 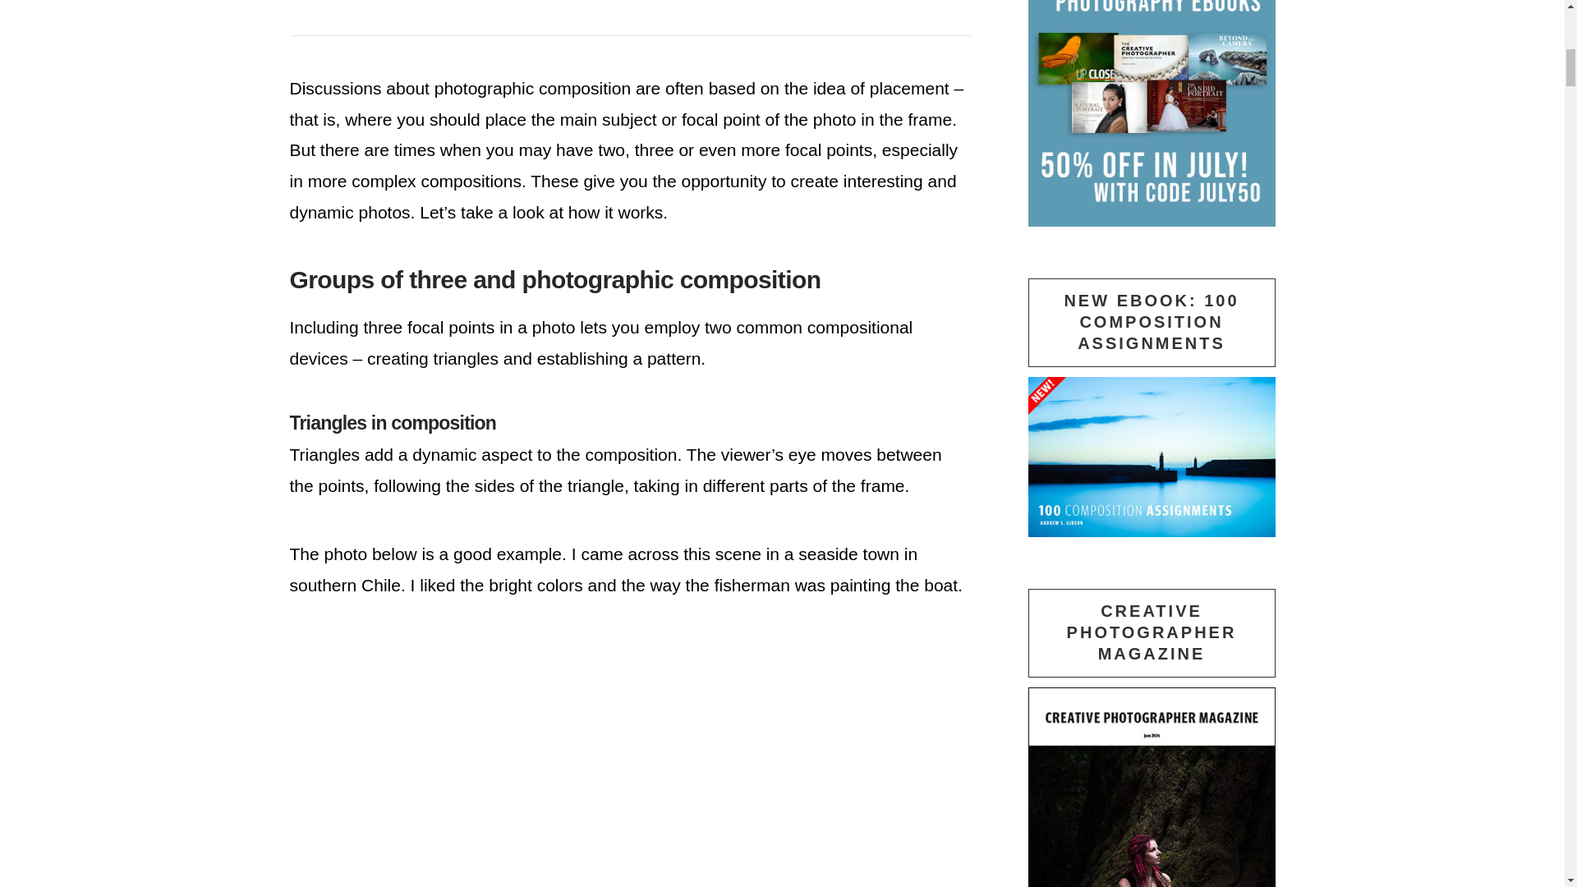 I want to click on Creative Photographer Magazine, so click(x=1152, y=787).